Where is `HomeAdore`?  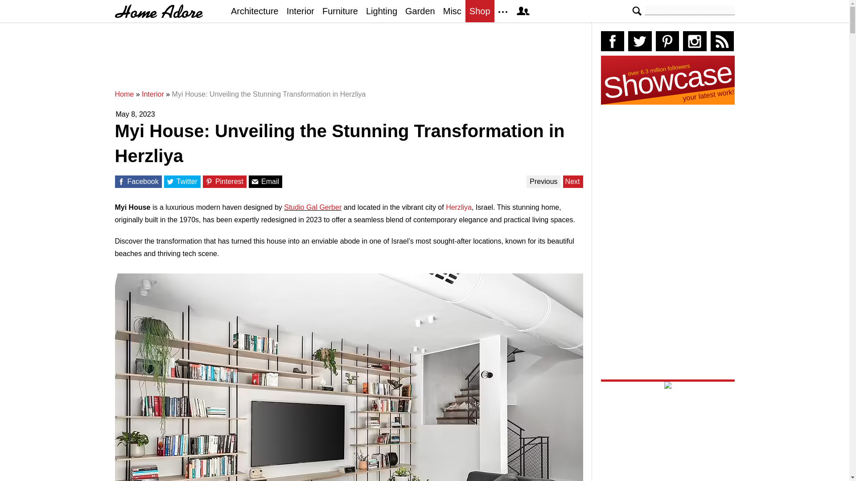
HomeAdore is located at coordinates (159, 11).